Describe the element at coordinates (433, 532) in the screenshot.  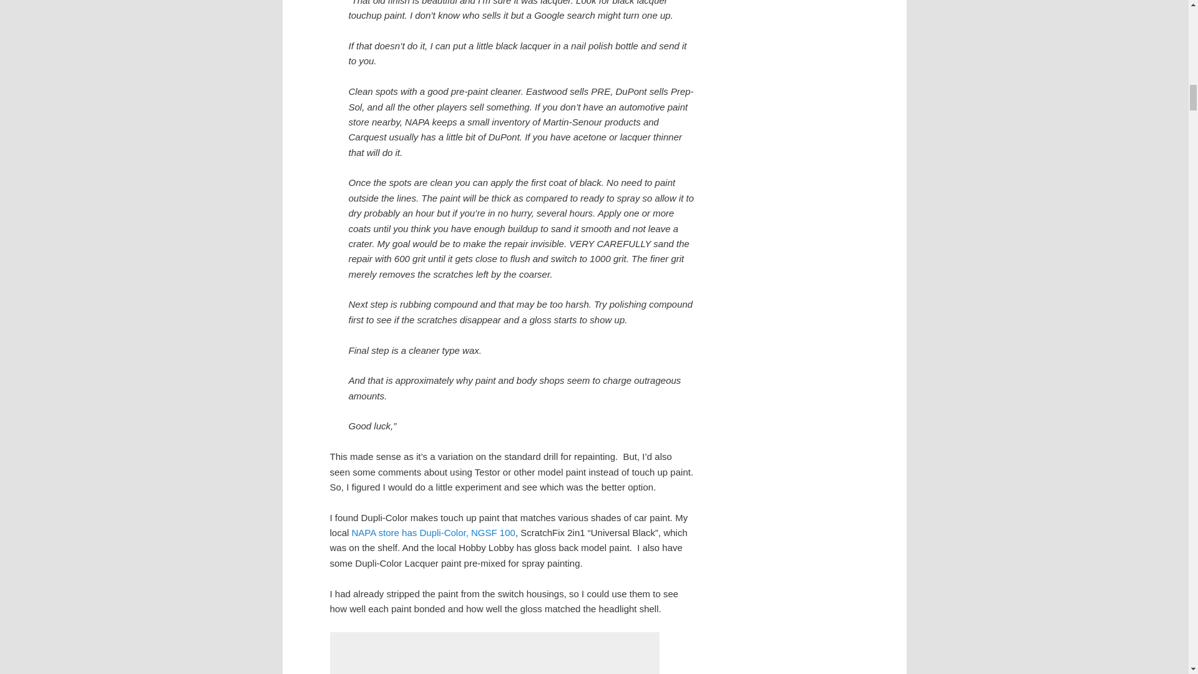
I see `NAPA store has Dupli-Color, NGSF 100` at that location.